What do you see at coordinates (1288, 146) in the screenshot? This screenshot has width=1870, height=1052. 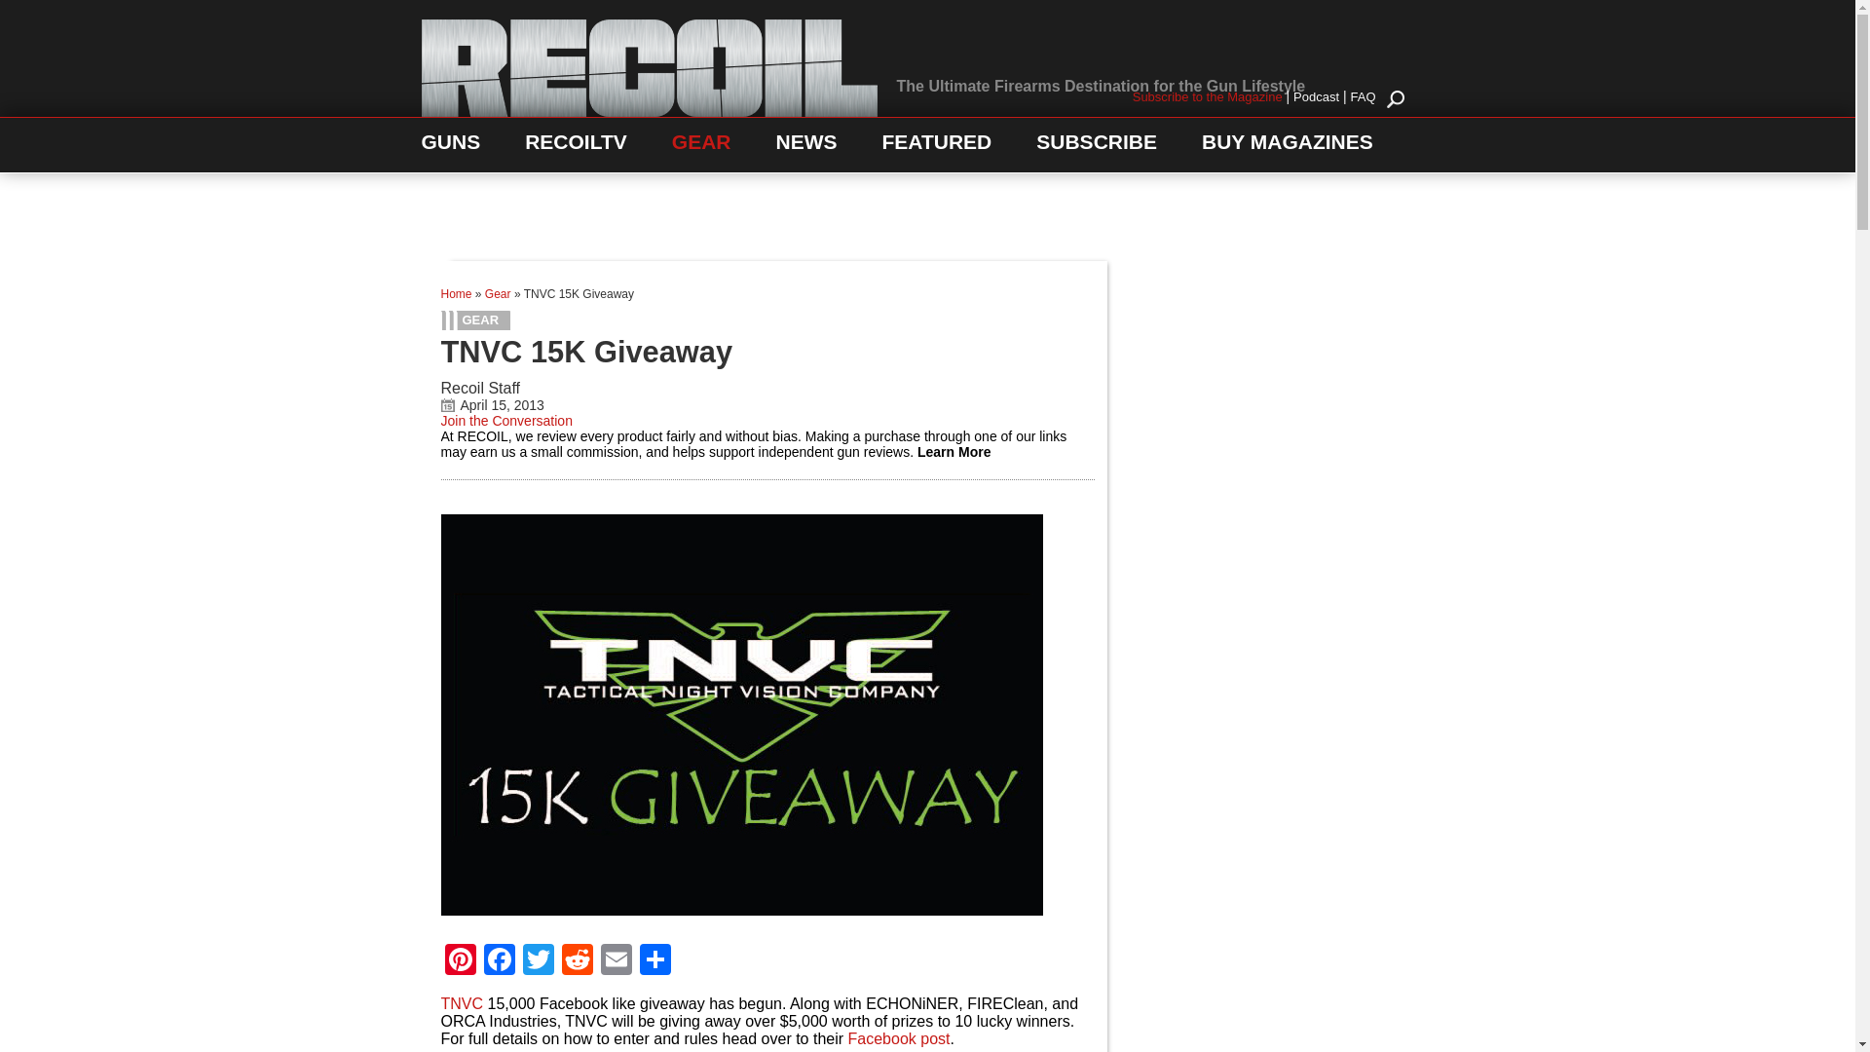 I see `BUY MAGAZINES` at bounding box center [1288, 146].